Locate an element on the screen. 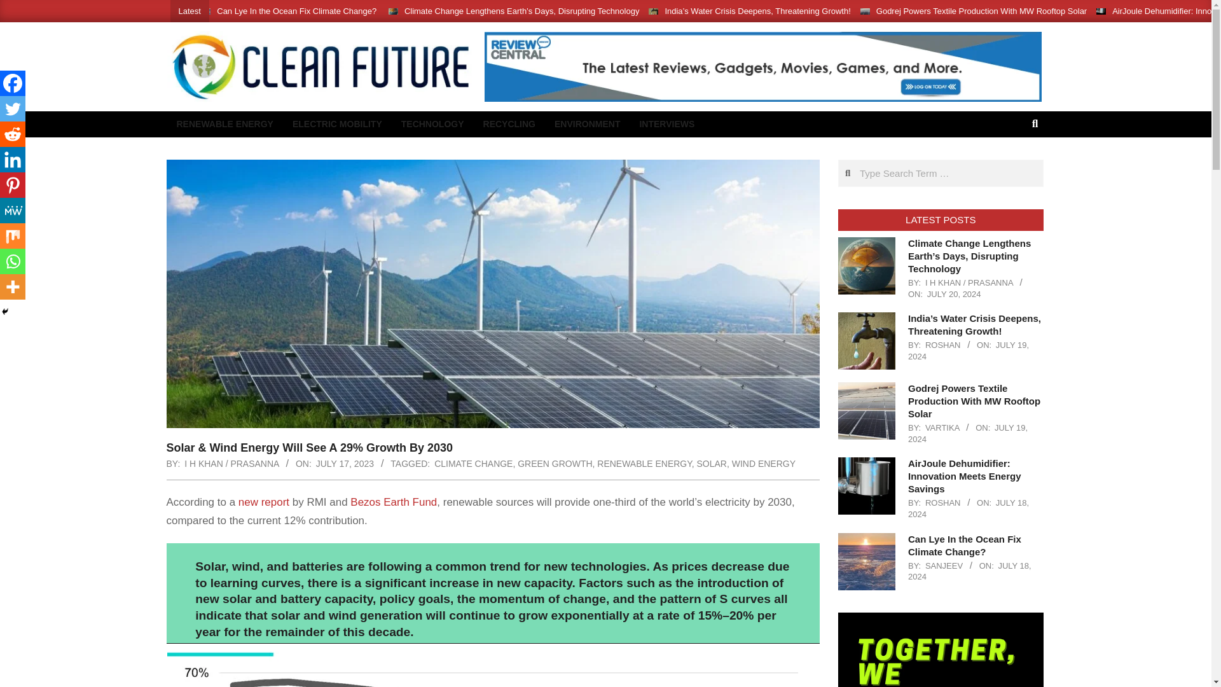 The height and width of the screenshot is (687, 1221). Godrej Powers Textile Production With MW Rooftop Solar is located at coordinates (981, 10).